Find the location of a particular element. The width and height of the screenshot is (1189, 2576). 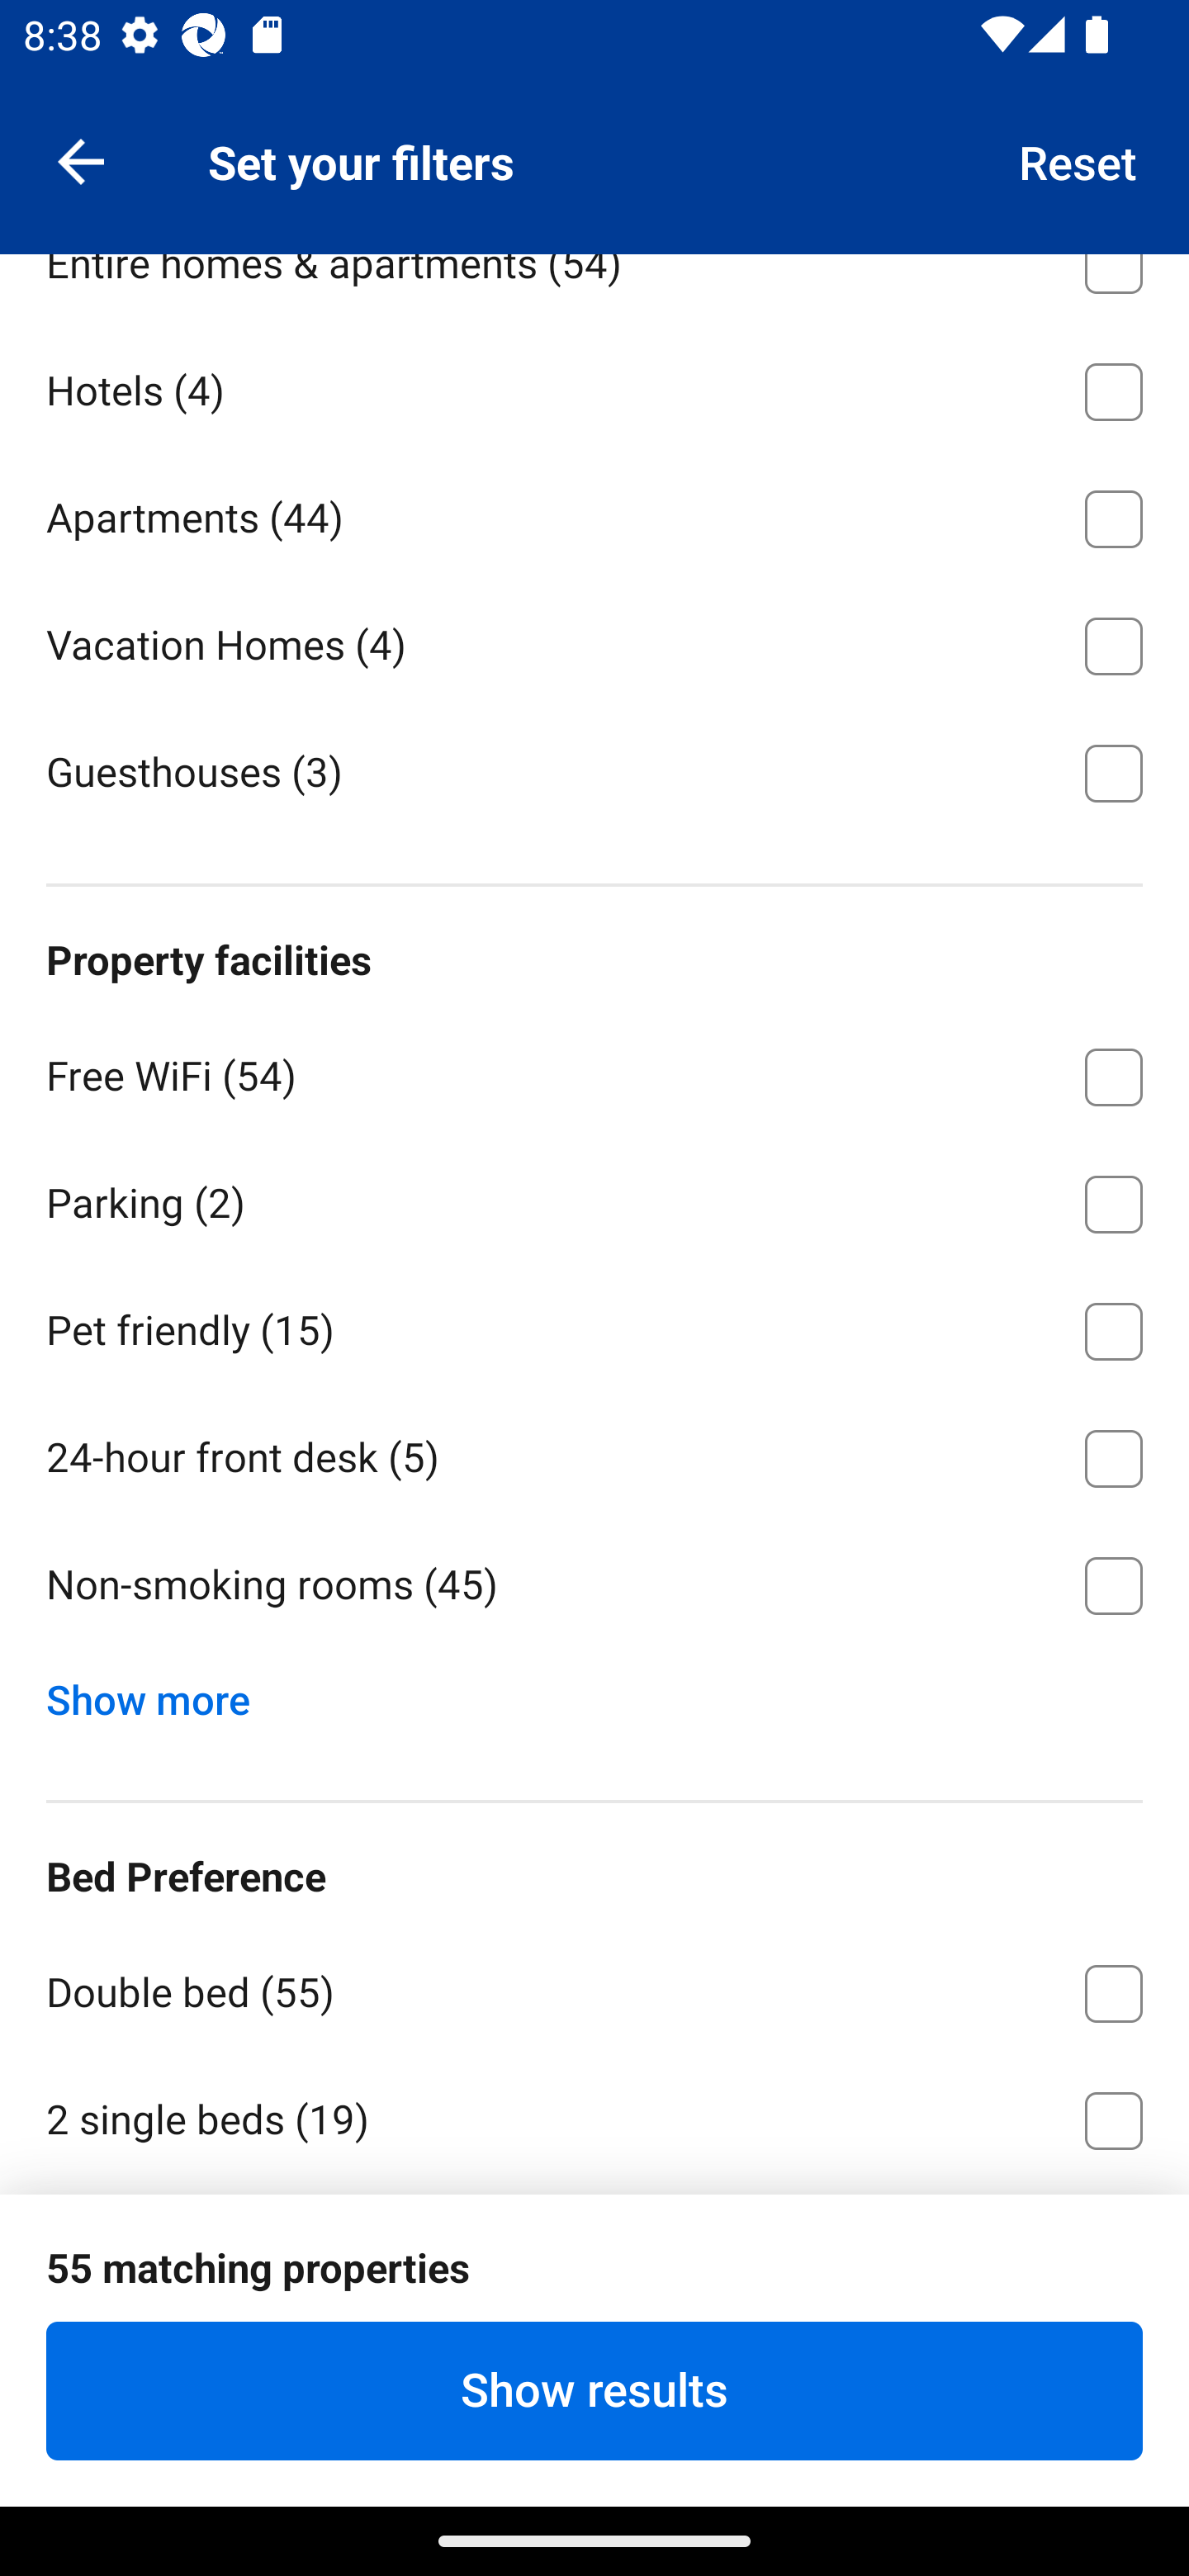

Guesthouses ⁦(3) is located at coordinates (594, 769).